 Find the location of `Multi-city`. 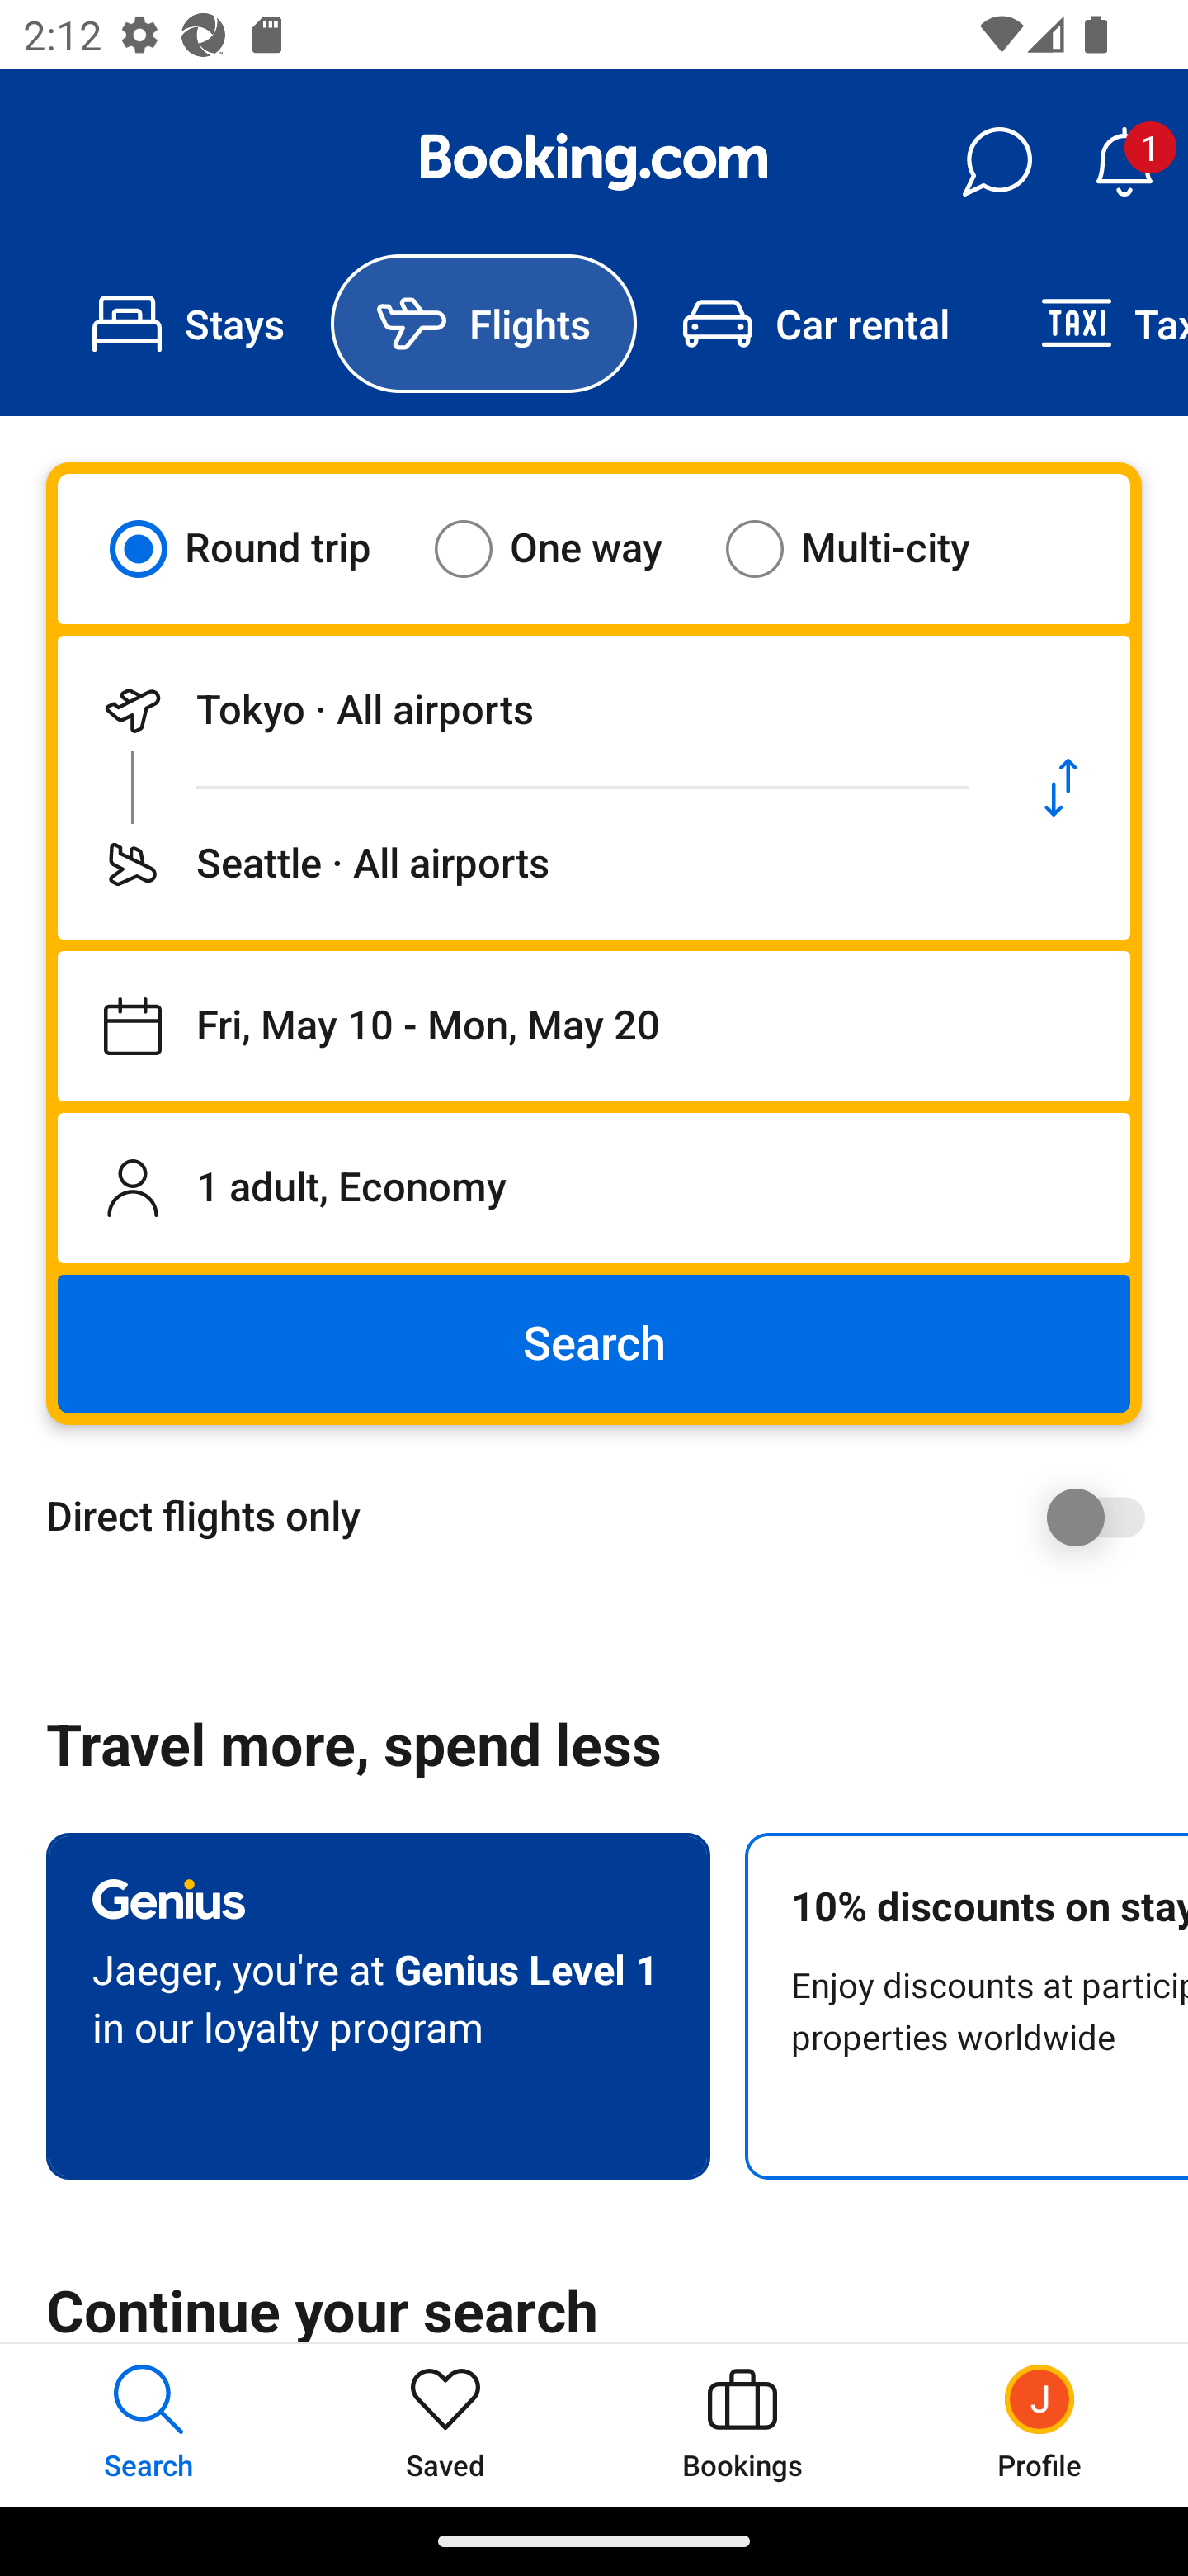

Multi-city is located at coordinates (868, 548).